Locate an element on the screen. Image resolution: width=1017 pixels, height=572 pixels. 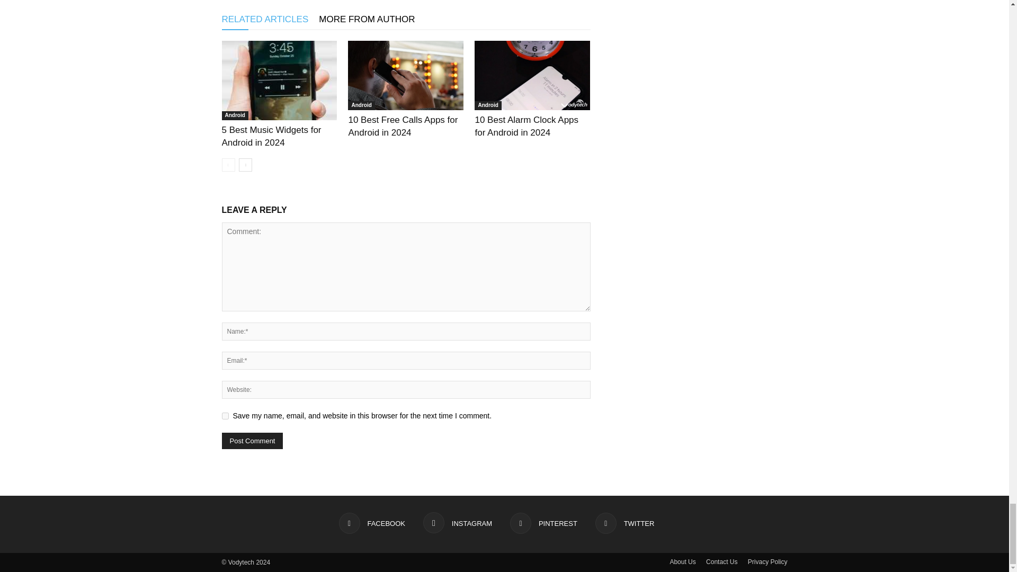
Post Comment is located at coordinates (252, 441).